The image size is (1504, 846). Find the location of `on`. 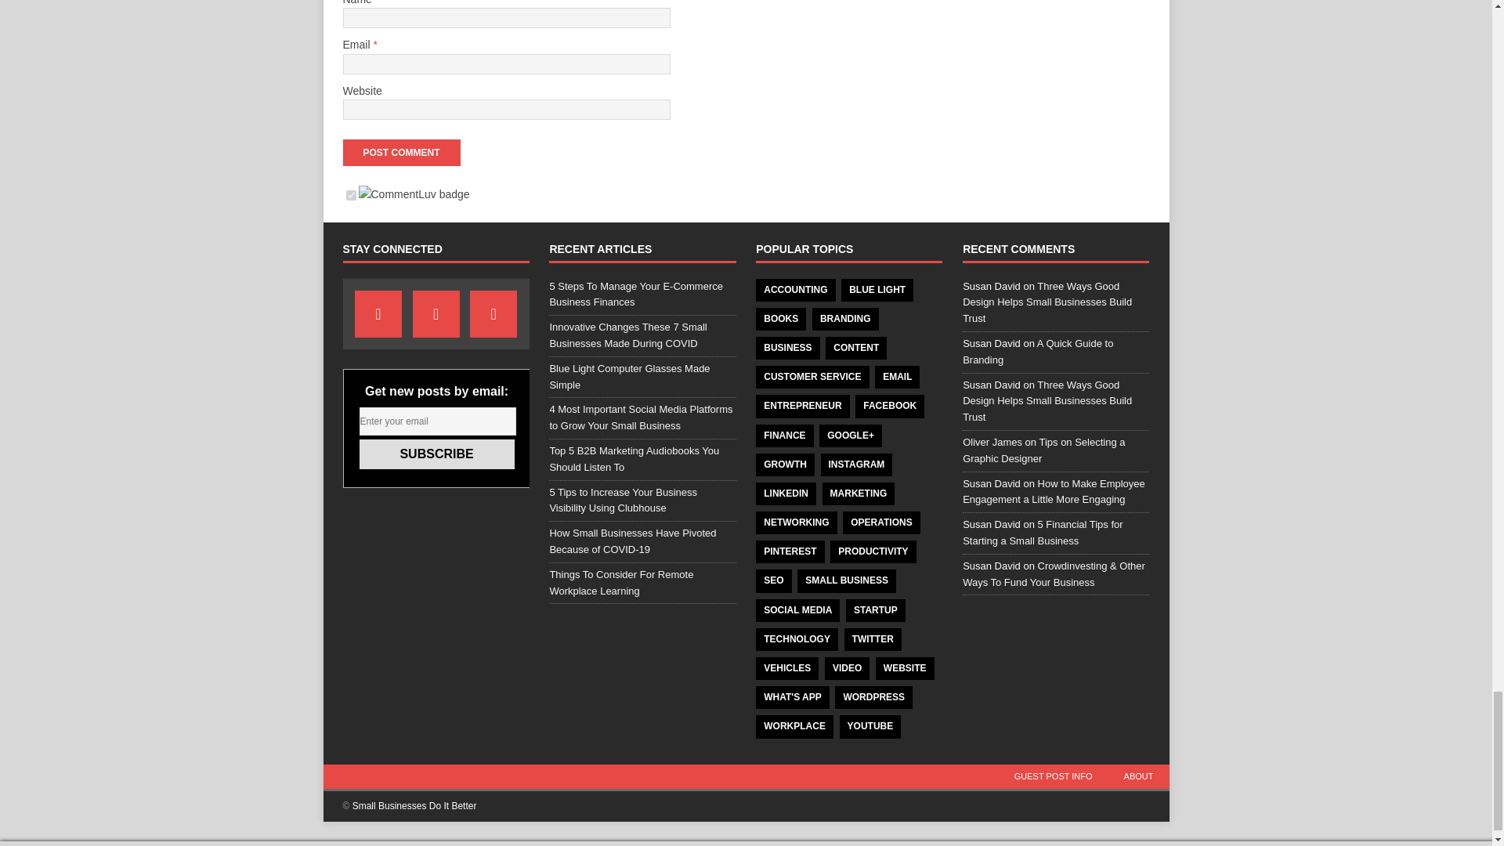

on is located at coordinates (351, 195).